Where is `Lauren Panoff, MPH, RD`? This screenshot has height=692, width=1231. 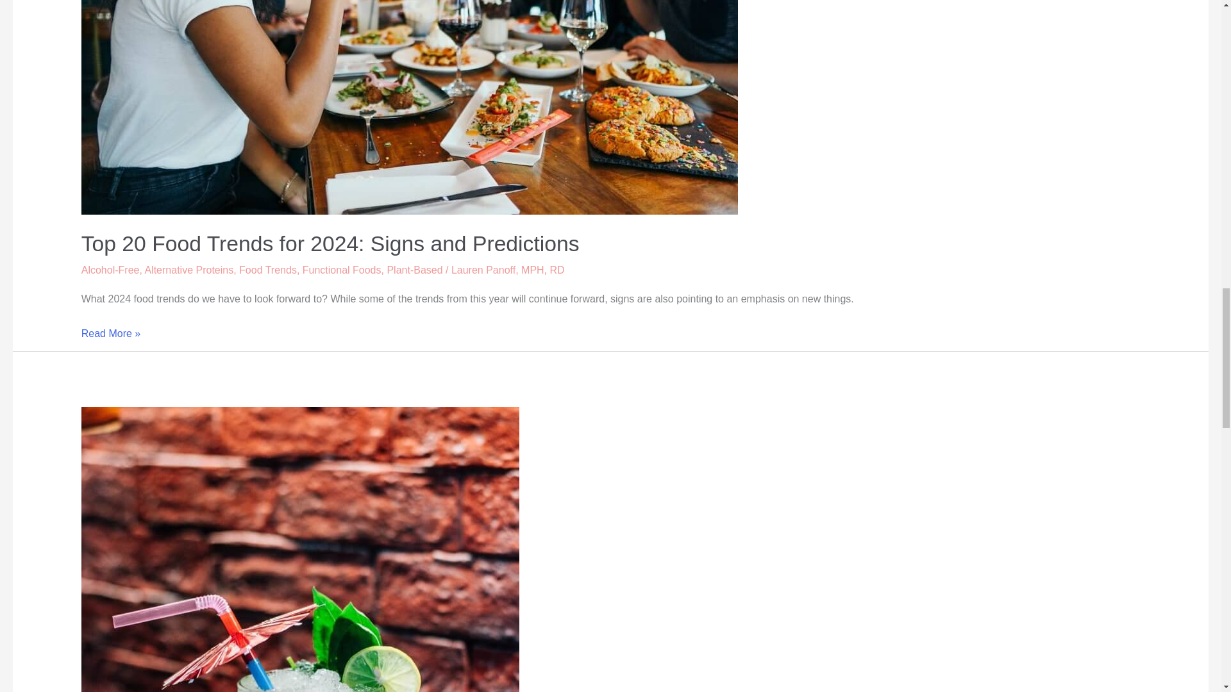
Lauren Panoff, MPH, RD is located at coordinates (508, 269).